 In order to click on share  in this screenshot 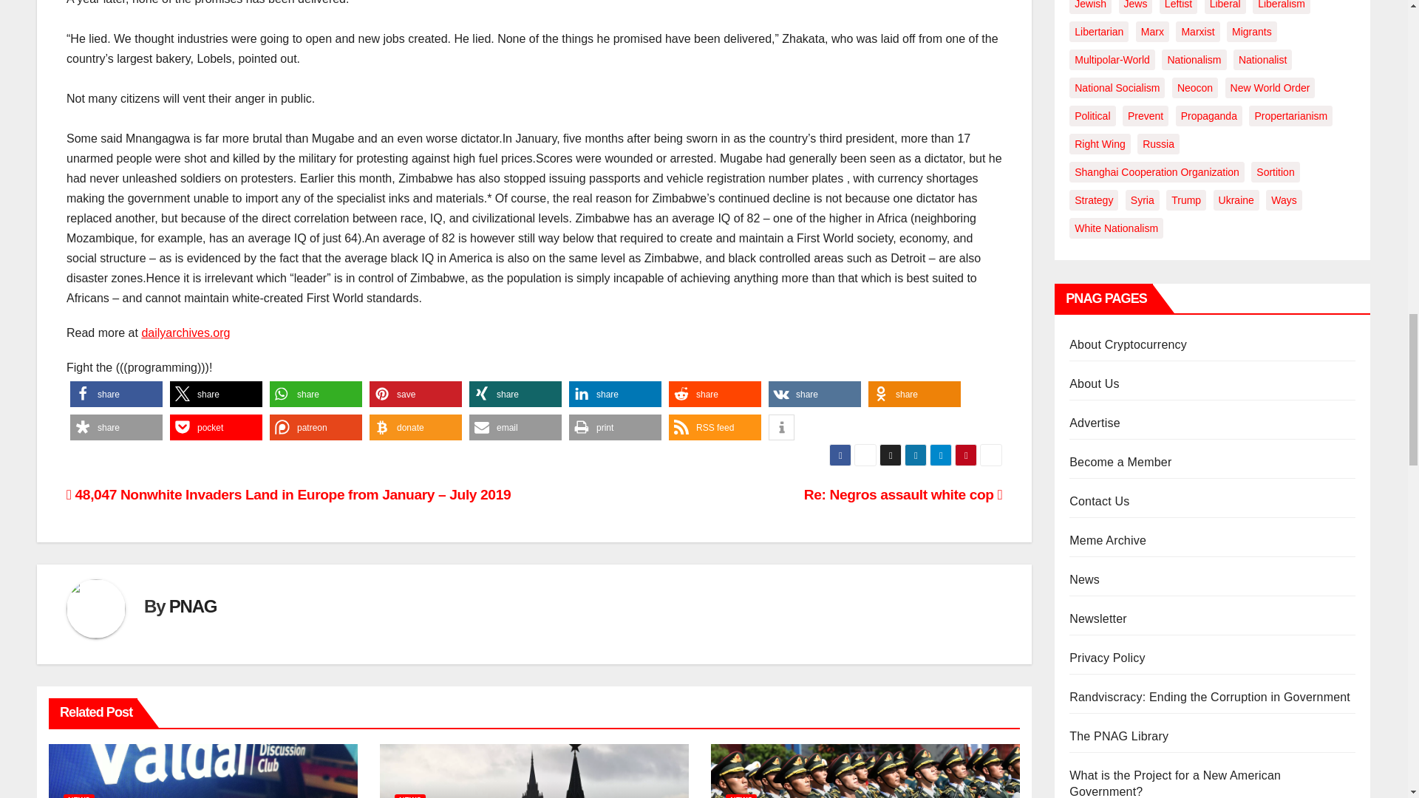, I will do `click(415, 394)`.